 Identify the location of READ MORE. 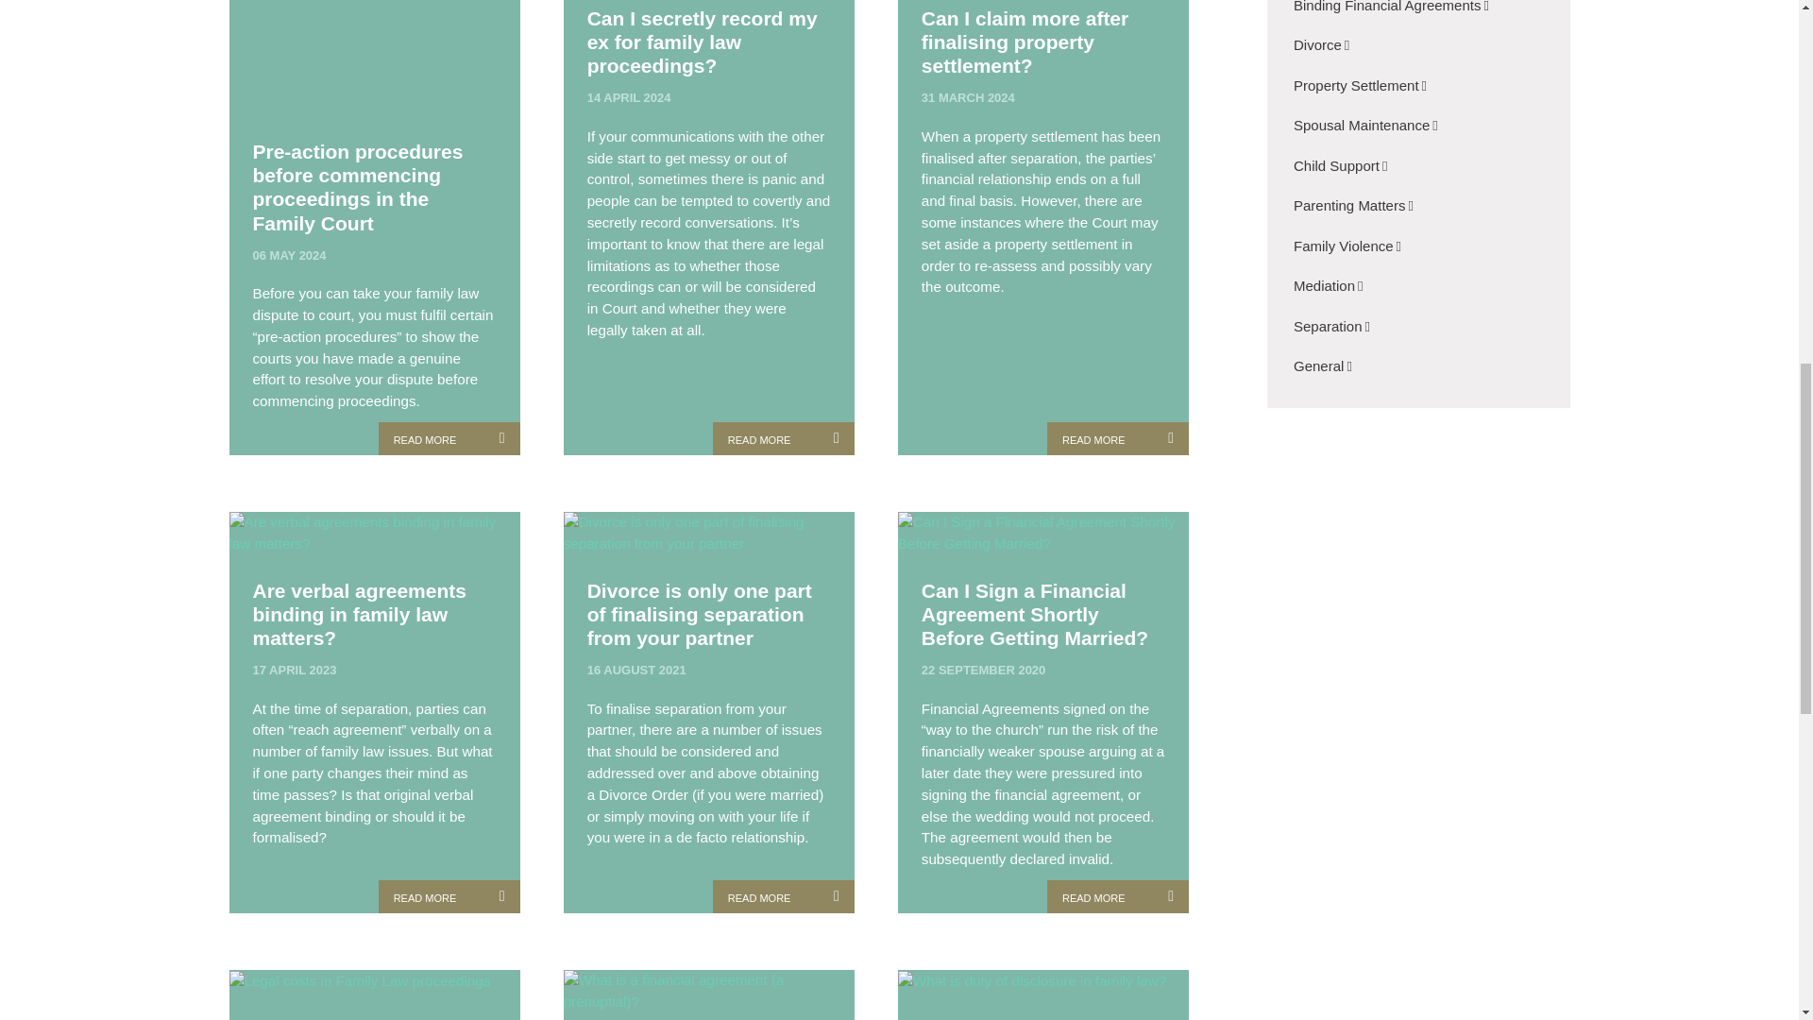
(783, 438).